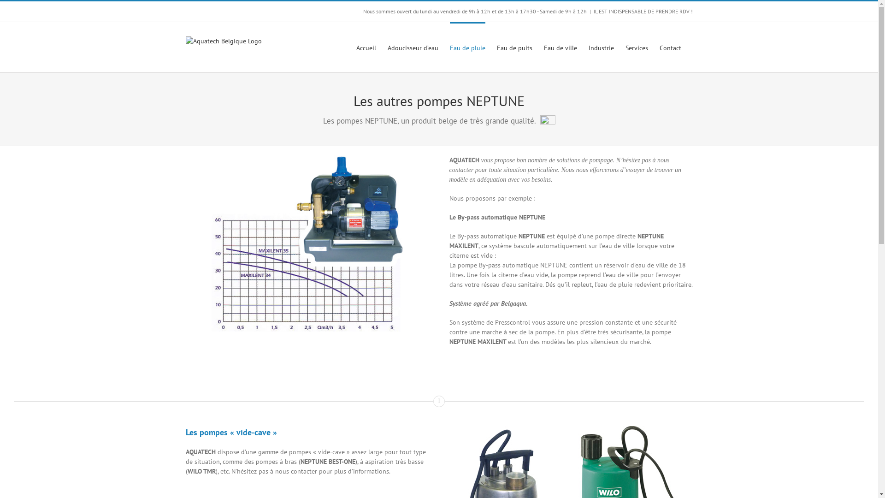 Image resolution: width=885 pixels, height=498 pixels. What do you see at coordinates (670, 47) in the screenshot?
I see `Contact` at bounding box center [670, 47].